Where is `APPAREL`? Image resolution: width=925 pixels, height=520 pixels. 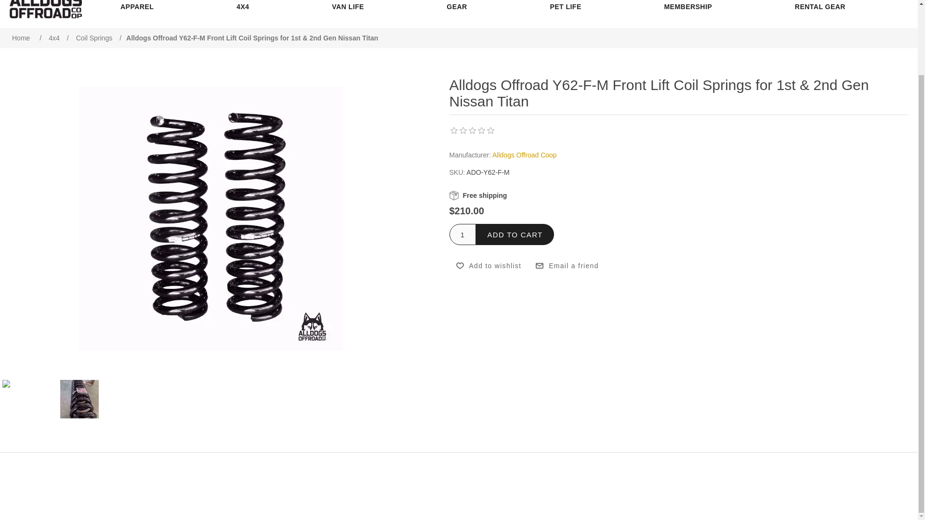 APPAREL is located at coordinates (137, 7).